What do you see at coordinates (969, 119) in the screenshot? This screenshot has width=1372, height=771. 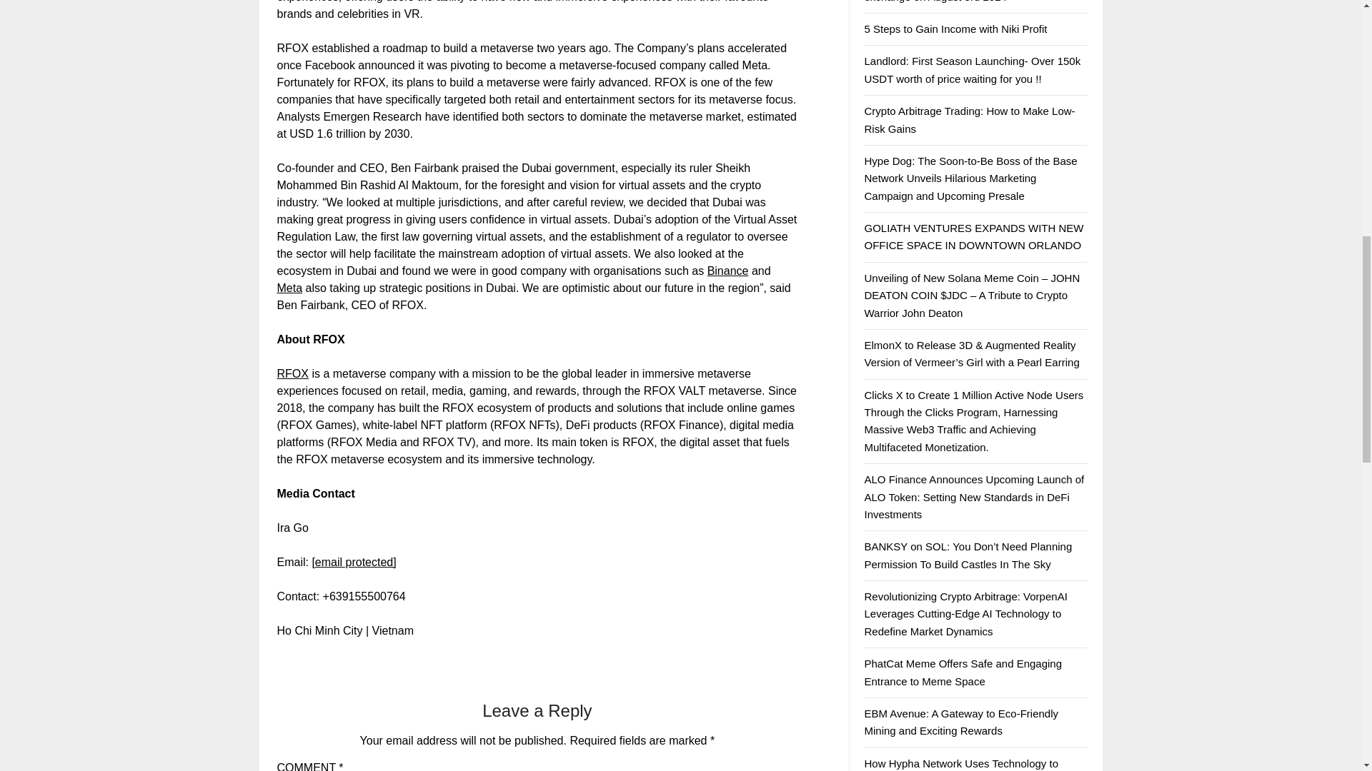 I see `Crypto Arbitrage Trading: How to Make Low-Risk Gains` at bounding box center [969, 119].